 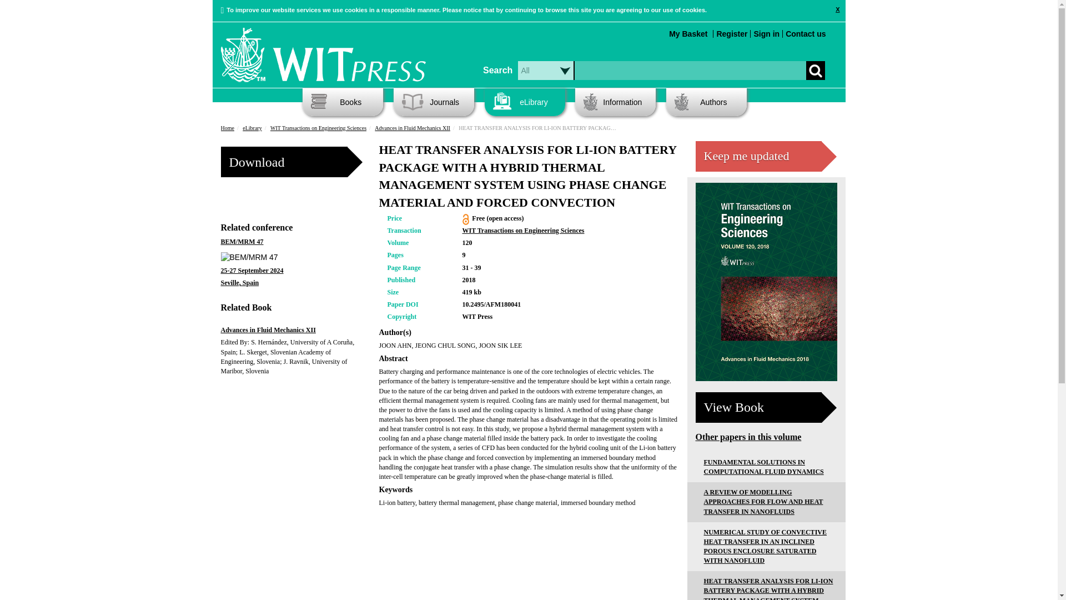 What do you see at coordinates (732, 33) in the screenshot?
I see `Register` at bounding box center [732, 33].